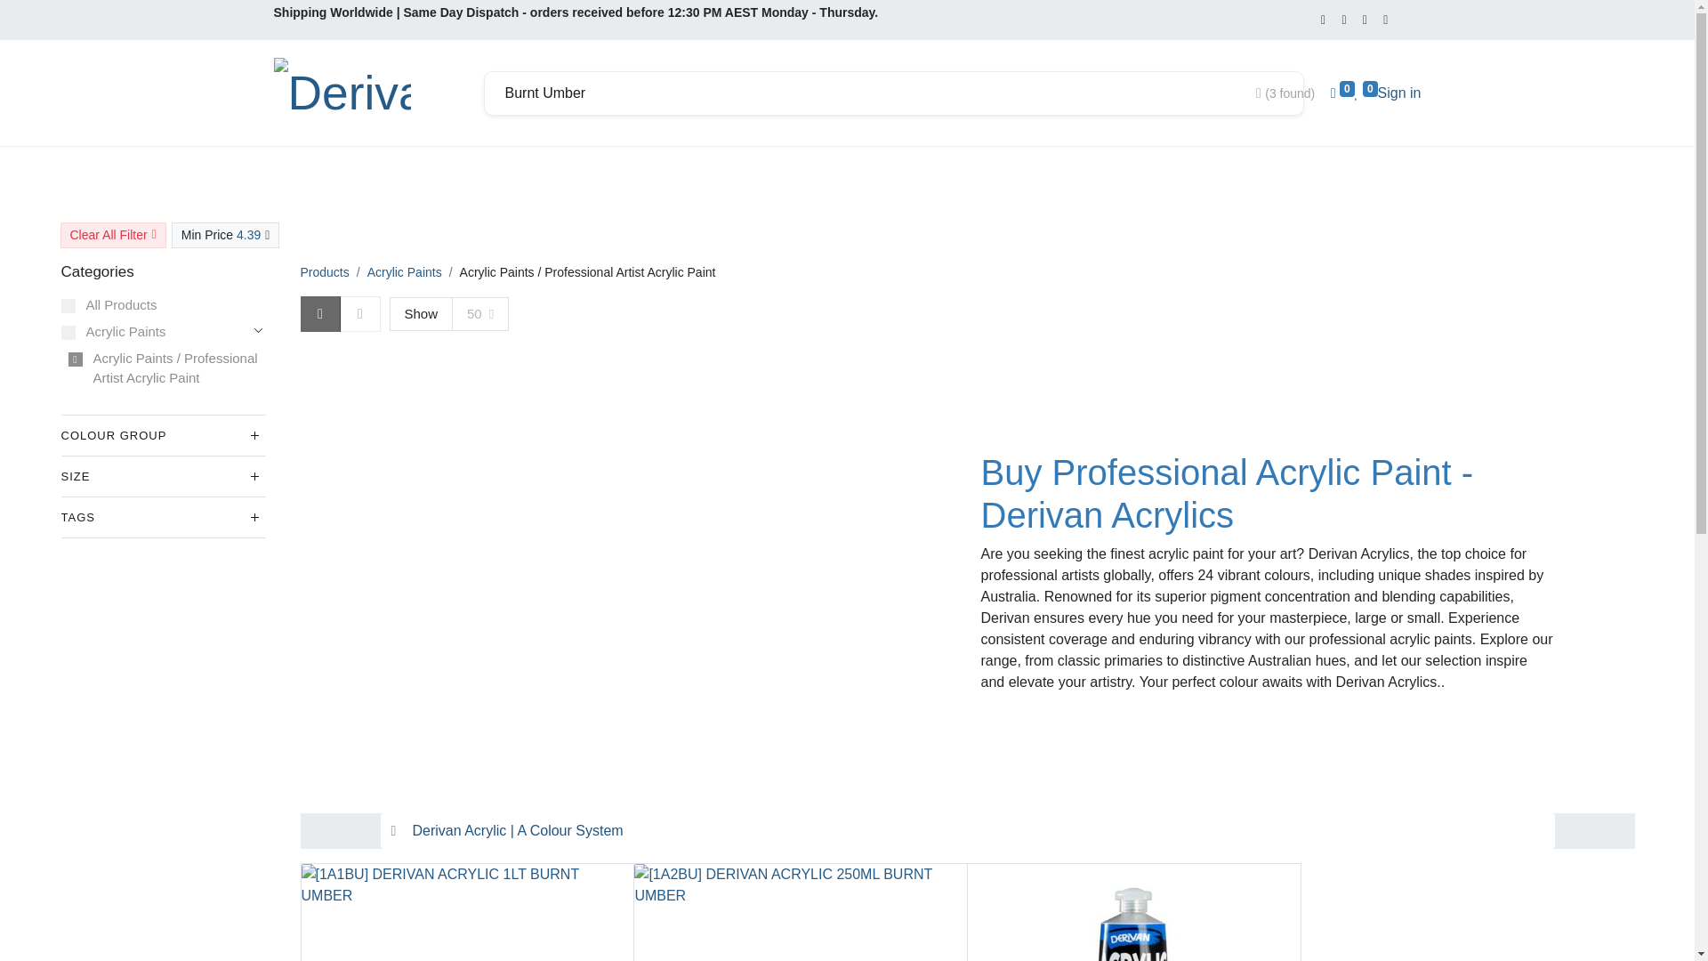  Describe the element at coordinates (872, 93) in the screenshot. I see `Burnt Umber` at that location.